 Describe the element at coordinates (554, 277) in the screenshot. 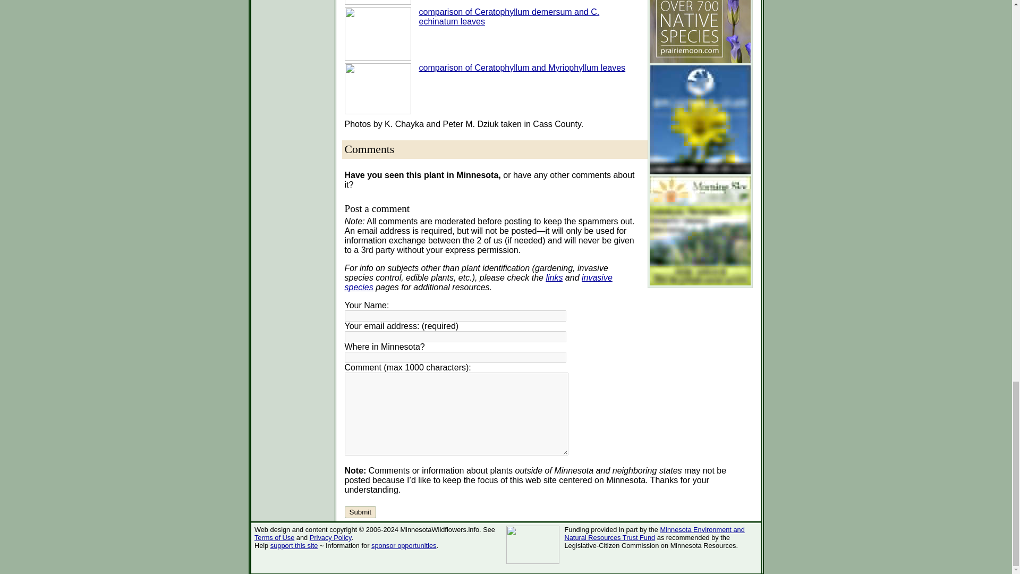

I see `links` at that location.